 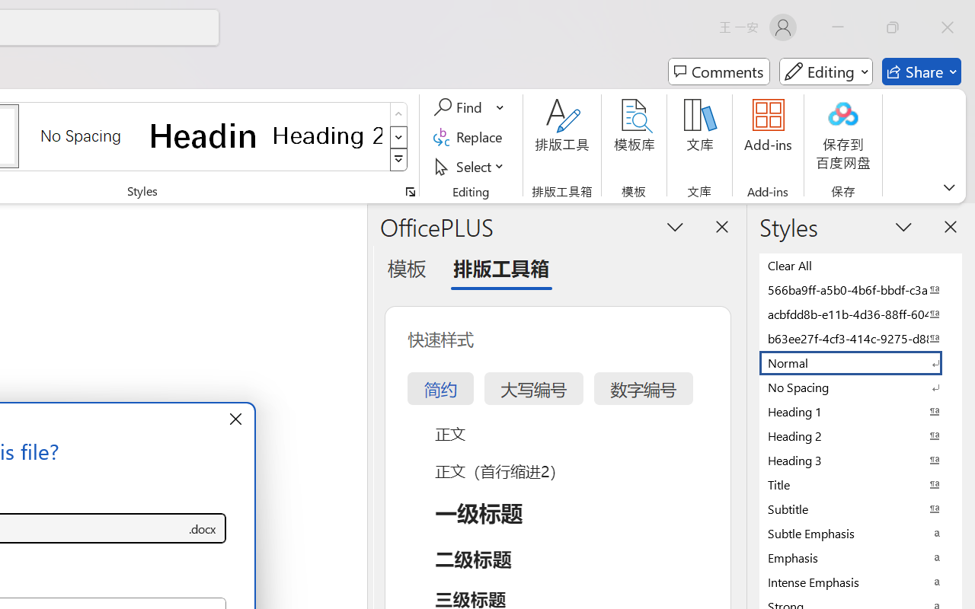 What do you see at coordinates (410, 192) in the screenshot?
I see `Styles...` at bounding box center [410, 192].